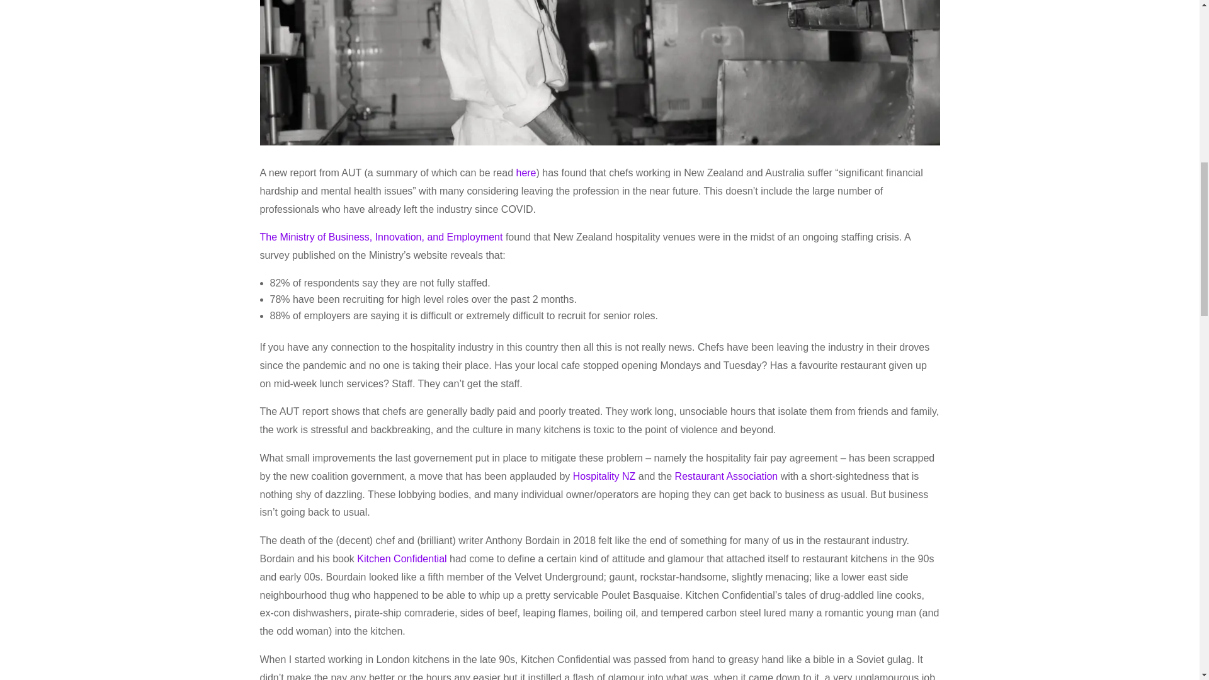  I want to click on Kitchen Confidential, so click(401, 559).